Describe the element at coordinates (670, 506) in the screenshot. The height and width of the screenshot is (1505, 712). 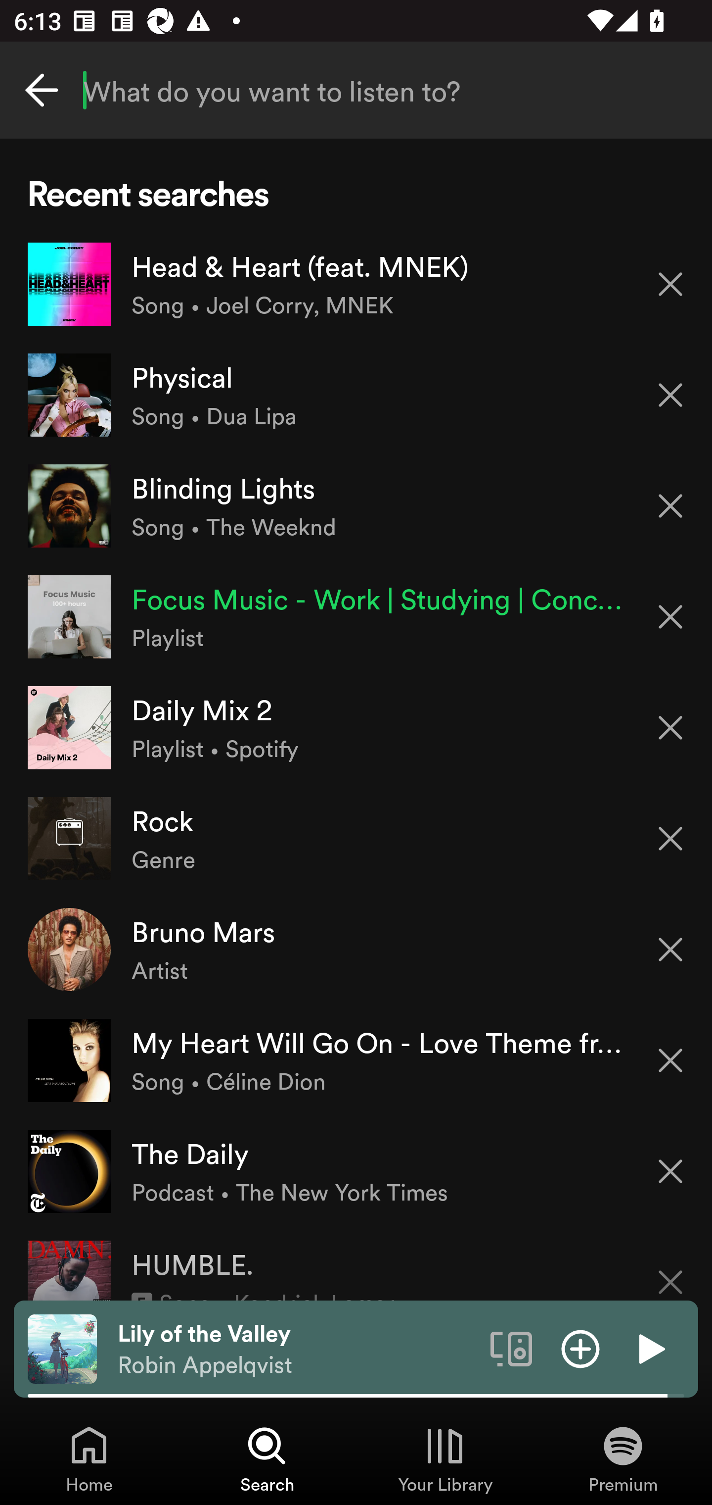
I see `Remove` at that location.